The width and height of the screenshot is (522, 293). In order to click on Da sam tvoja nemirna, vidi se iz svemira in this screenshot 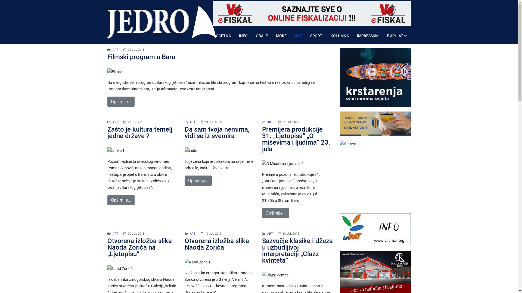, I will do `click(217, 133)`.